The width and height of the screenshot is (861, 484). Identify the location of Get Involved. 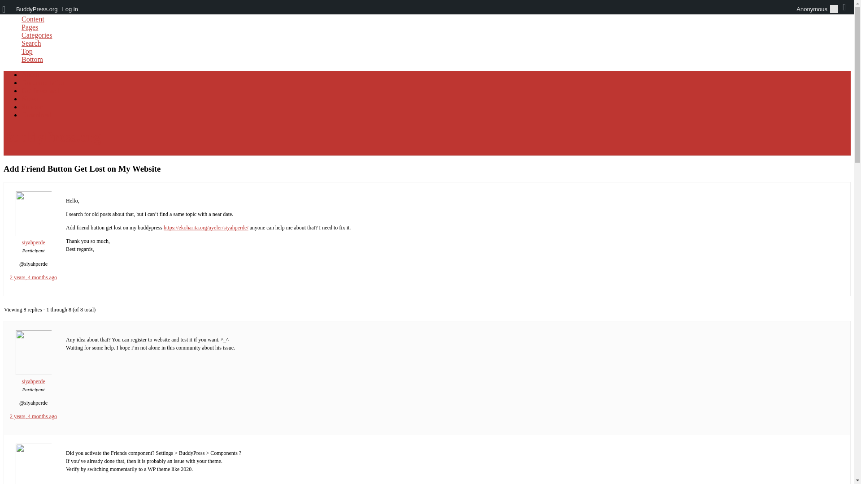
(40, 91).